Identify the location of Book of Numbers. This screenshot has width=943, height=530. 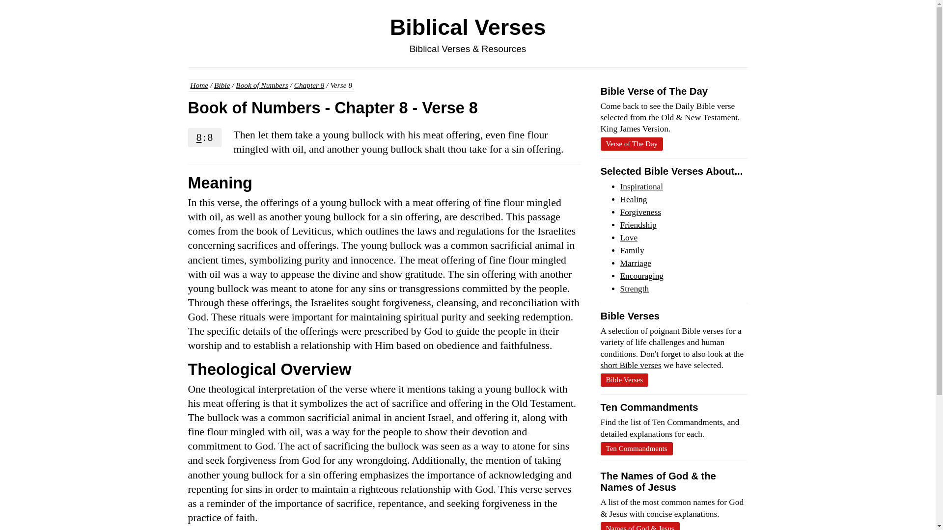
(261, 85).